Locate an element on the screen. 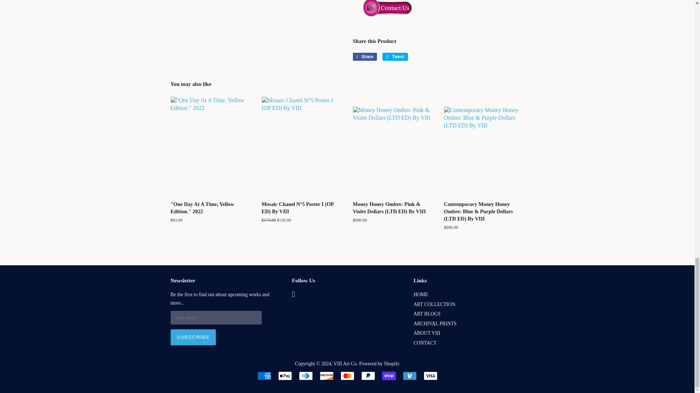 The height and width of the screenshot is (393, 700). Discover is located at coordinates (326, 376).